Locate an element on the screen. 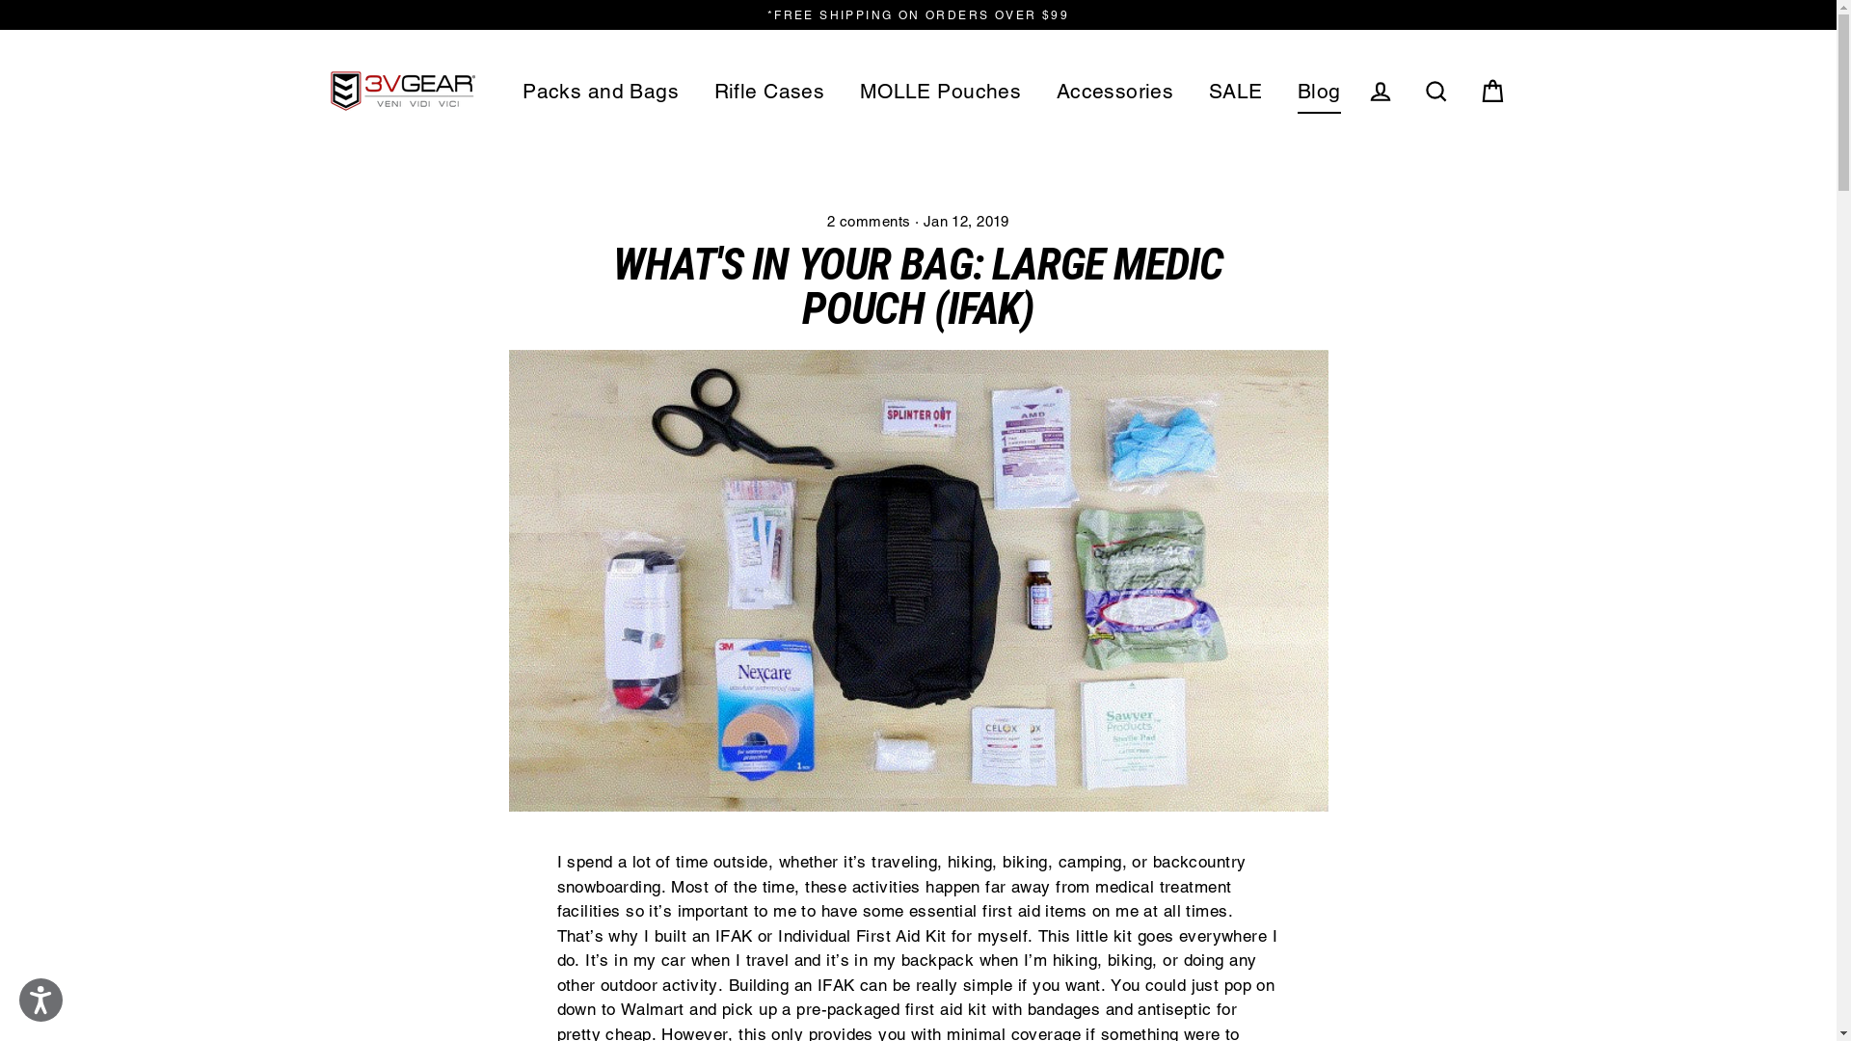 This screenshot has width=1851, height=1041. Skip to content is located at coordinates (0, 0).